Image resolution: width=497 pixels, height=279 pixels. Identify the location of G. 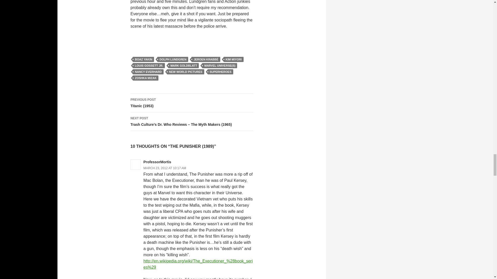
(200, 40).